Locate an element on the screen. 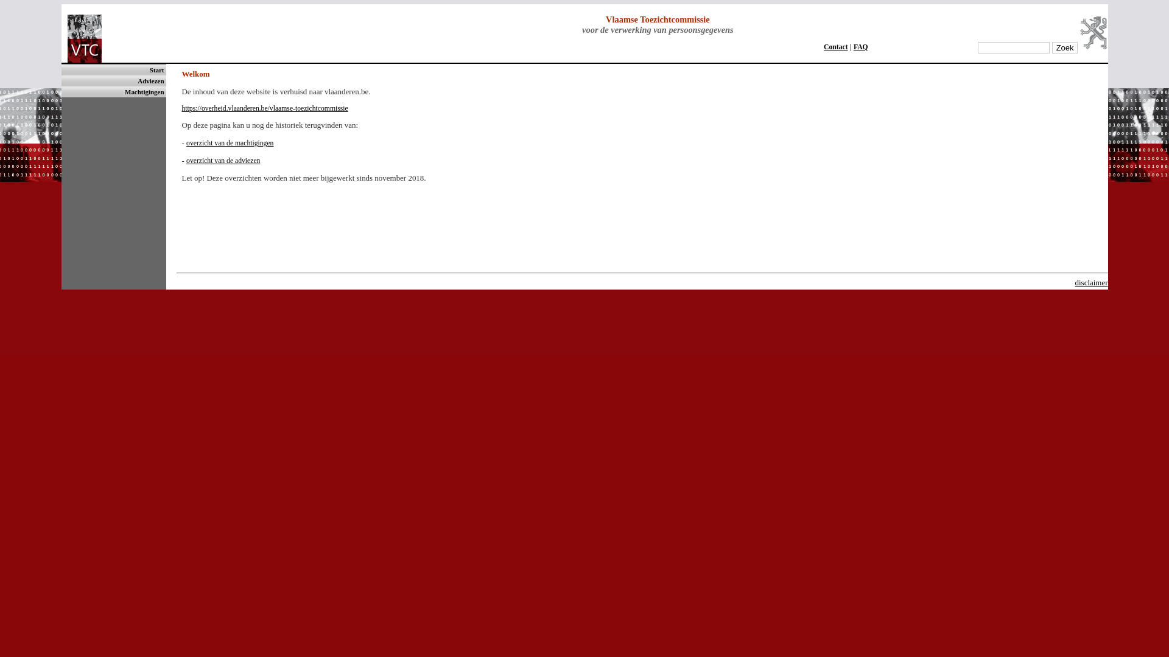 This screenshot has width=1169, height=657. overzicht van de machtigingen is located at coordinates (230, 144).